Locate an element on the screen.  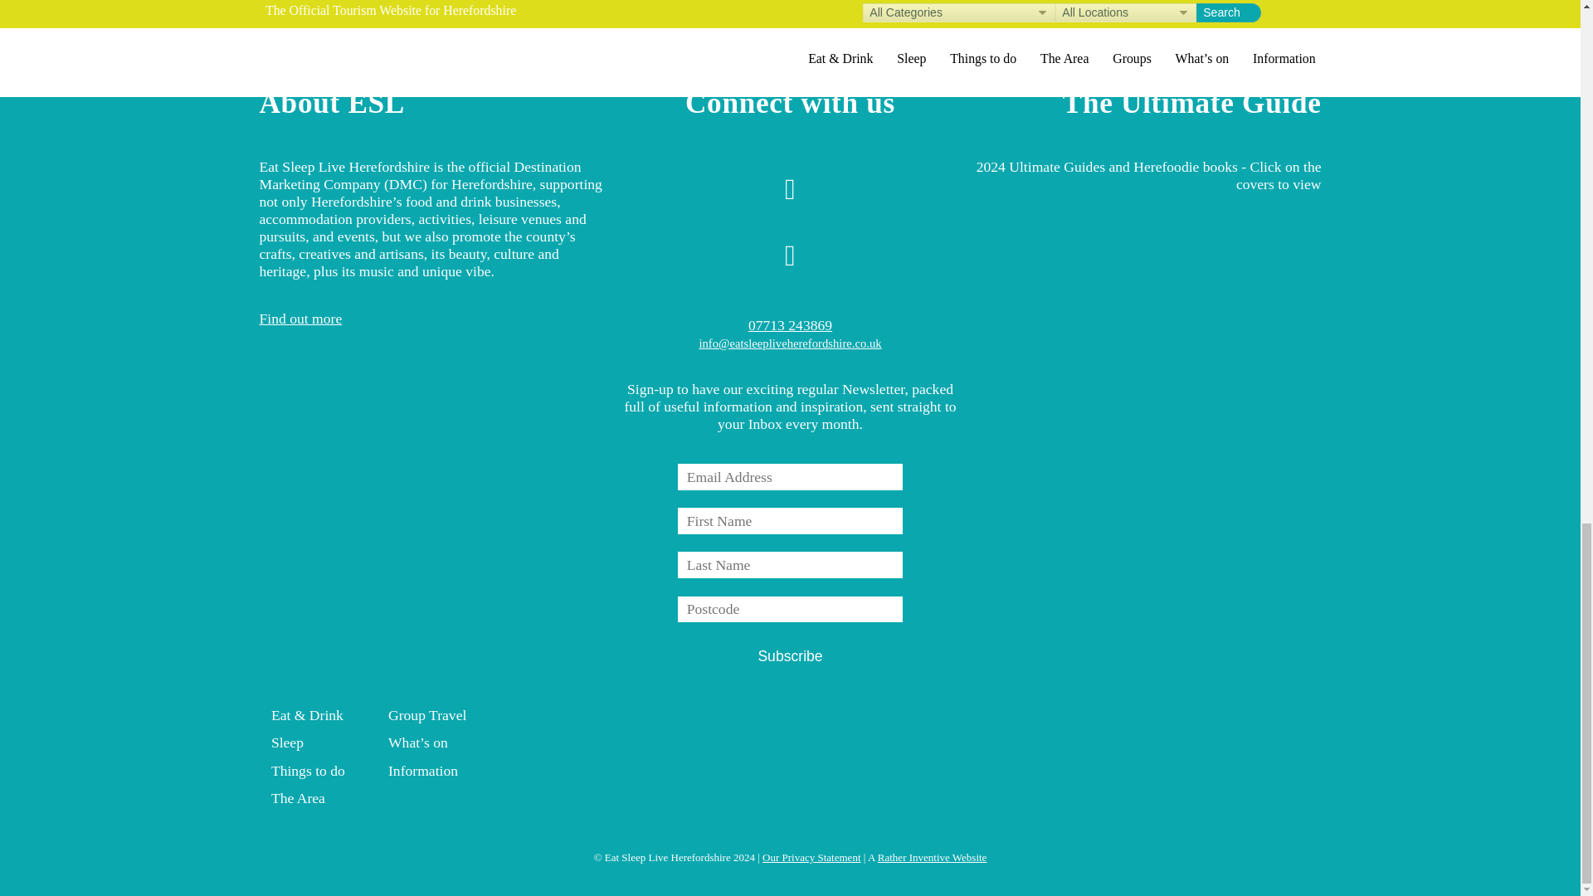
Subscribe is located at coordinates (790, 657).